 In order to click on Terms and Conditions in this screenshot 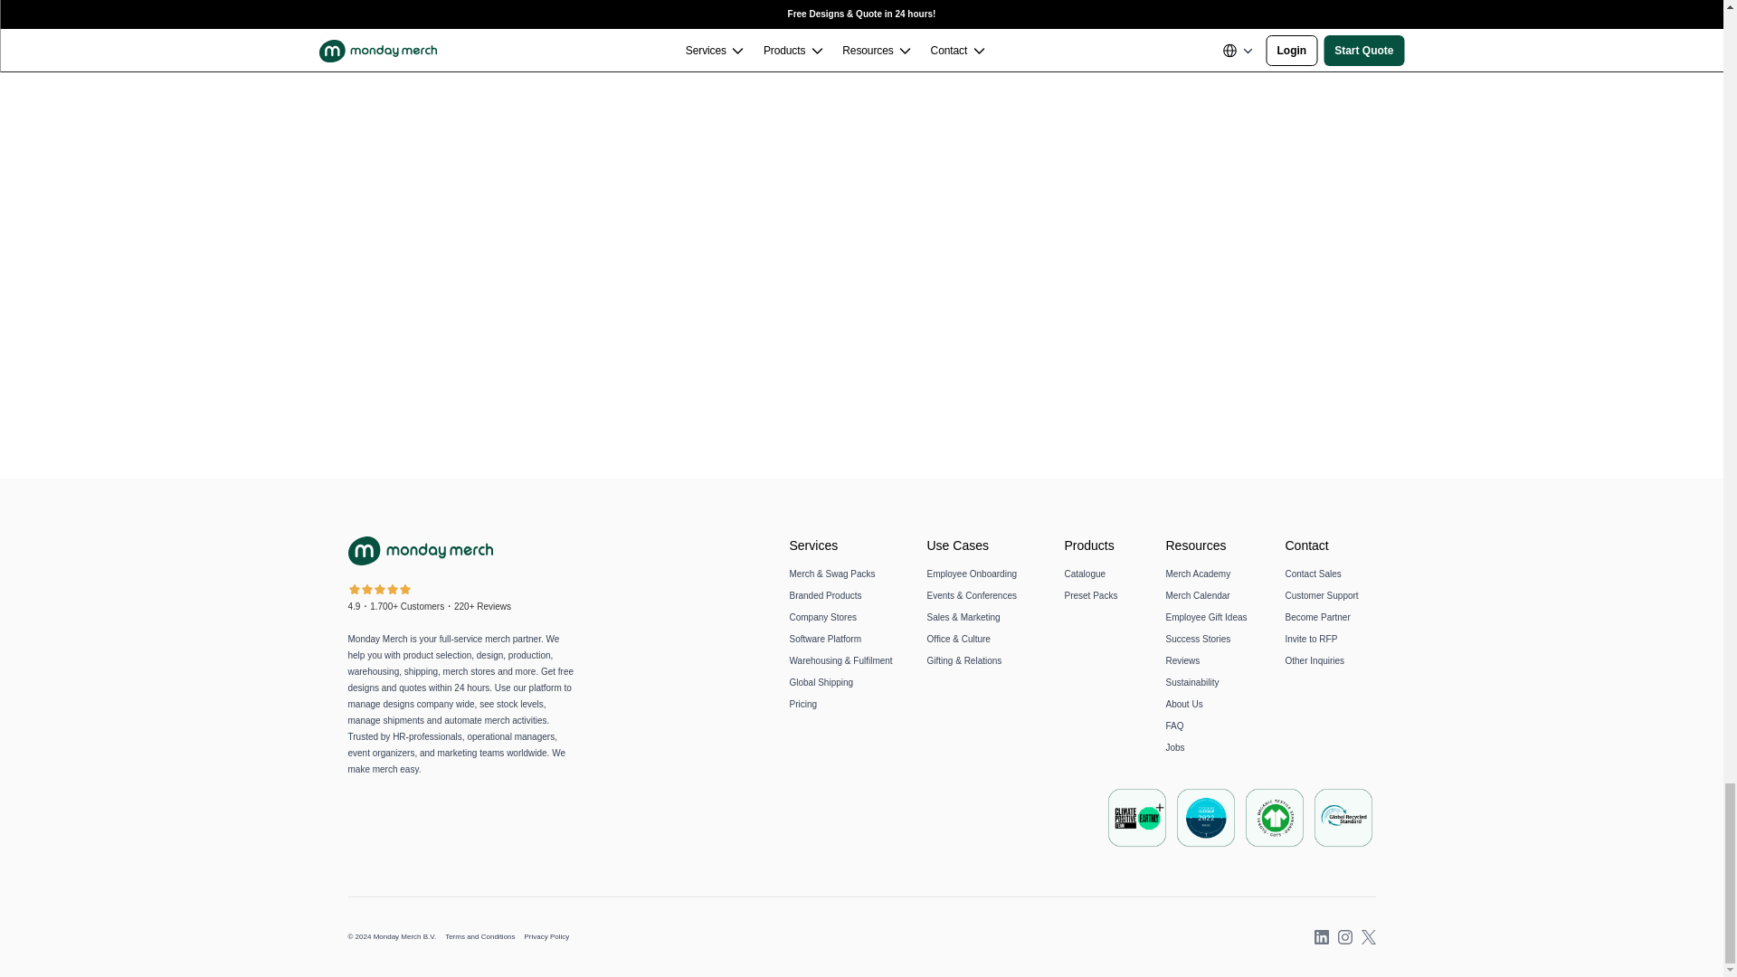, I will do `click(479, 937)`.